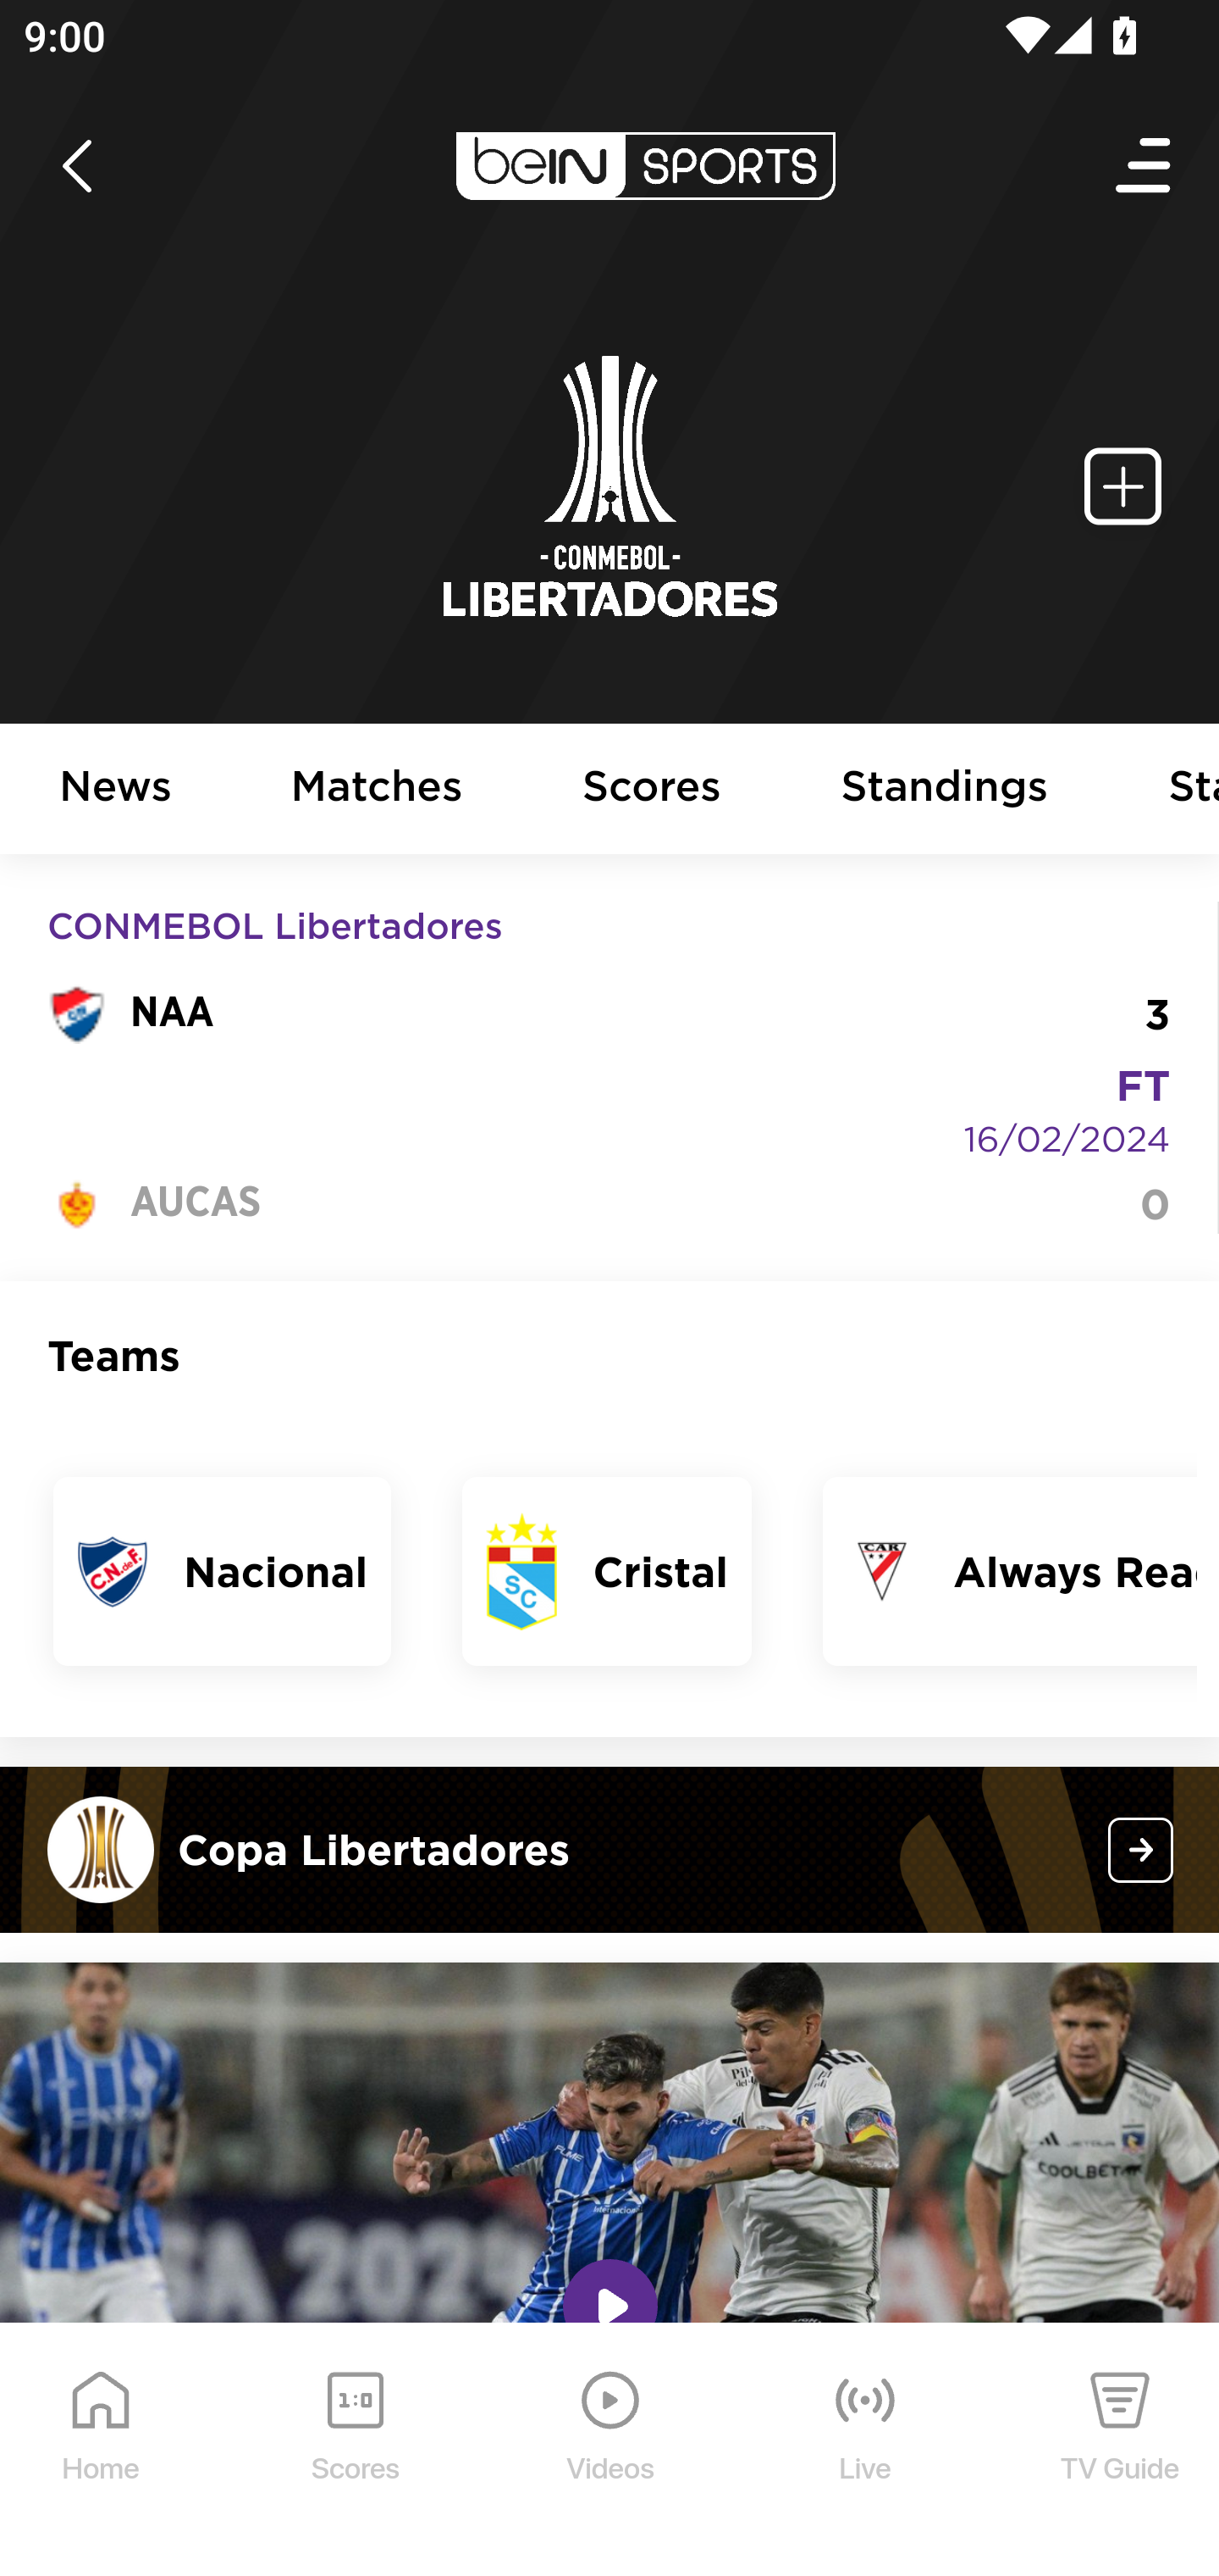 The image size is (1219, 2576). What do you see at coordinates (116, 790) in the screenshot?
I see `News` at bounding box center [116, 790].